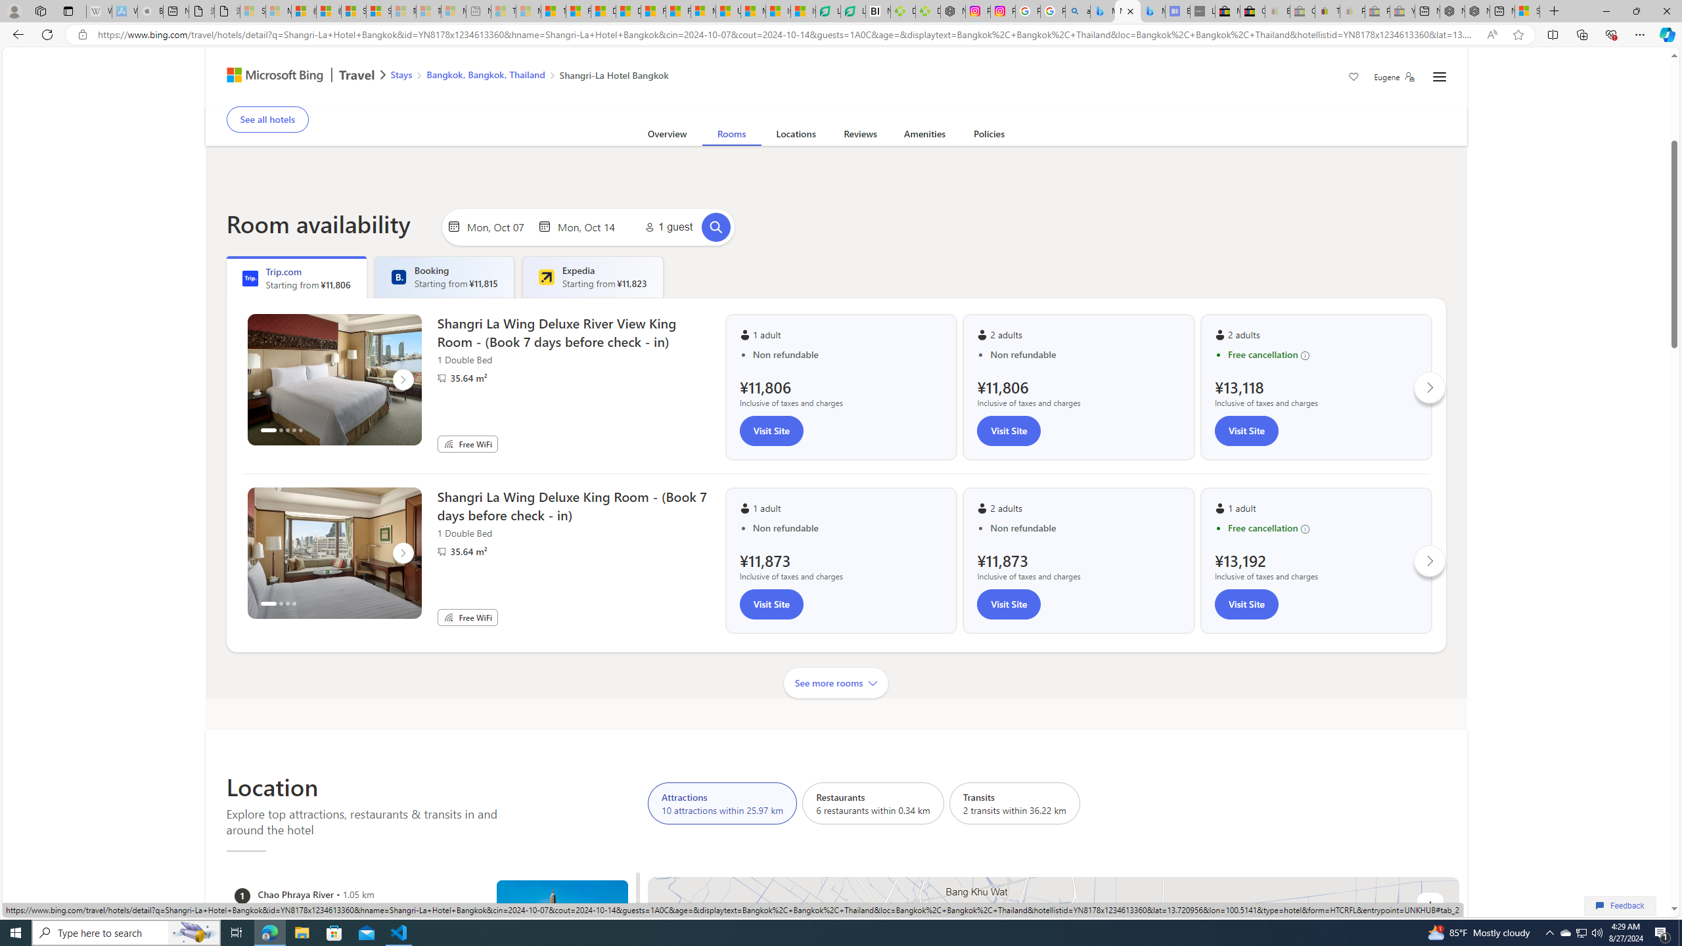  I want to click on Descarga Driver Updater, so click(927, 11).